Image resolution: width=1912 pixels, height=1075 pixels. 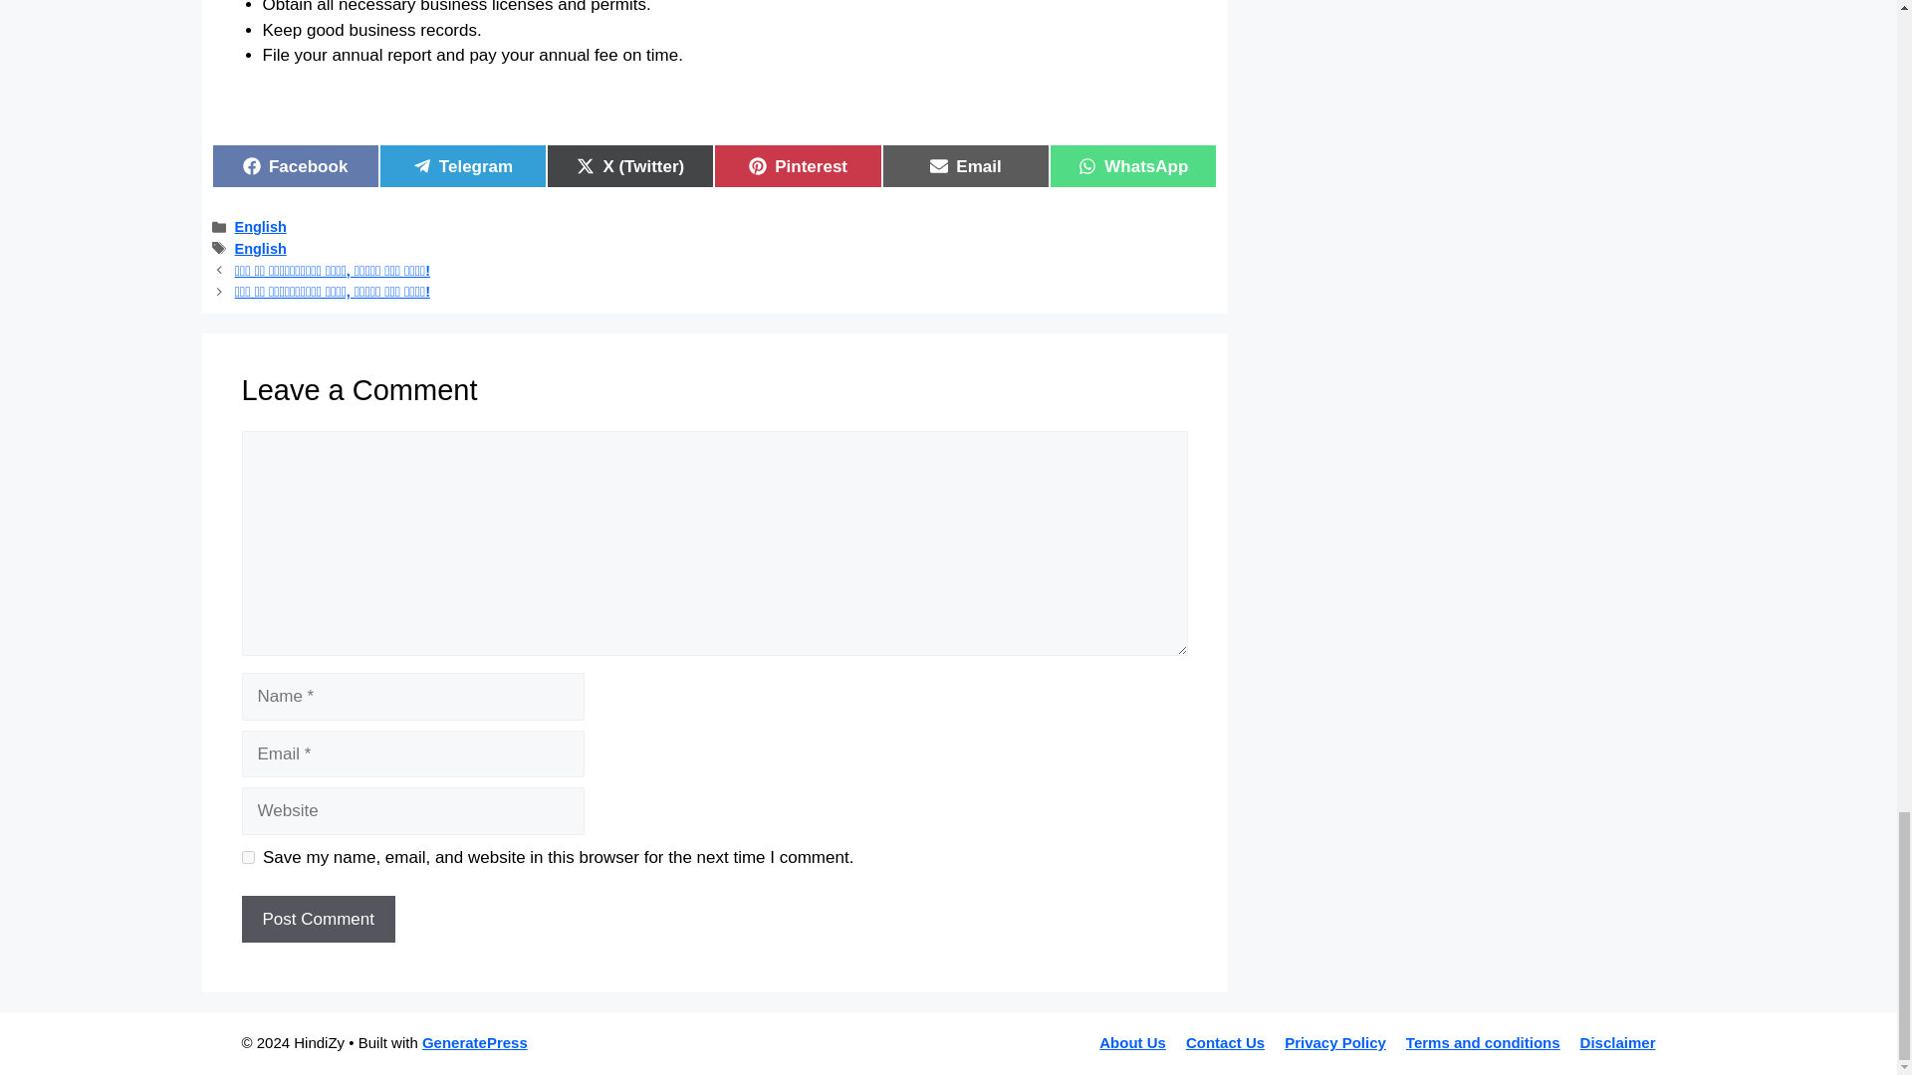 I want to click on About Us, so click(x=317, y=920).